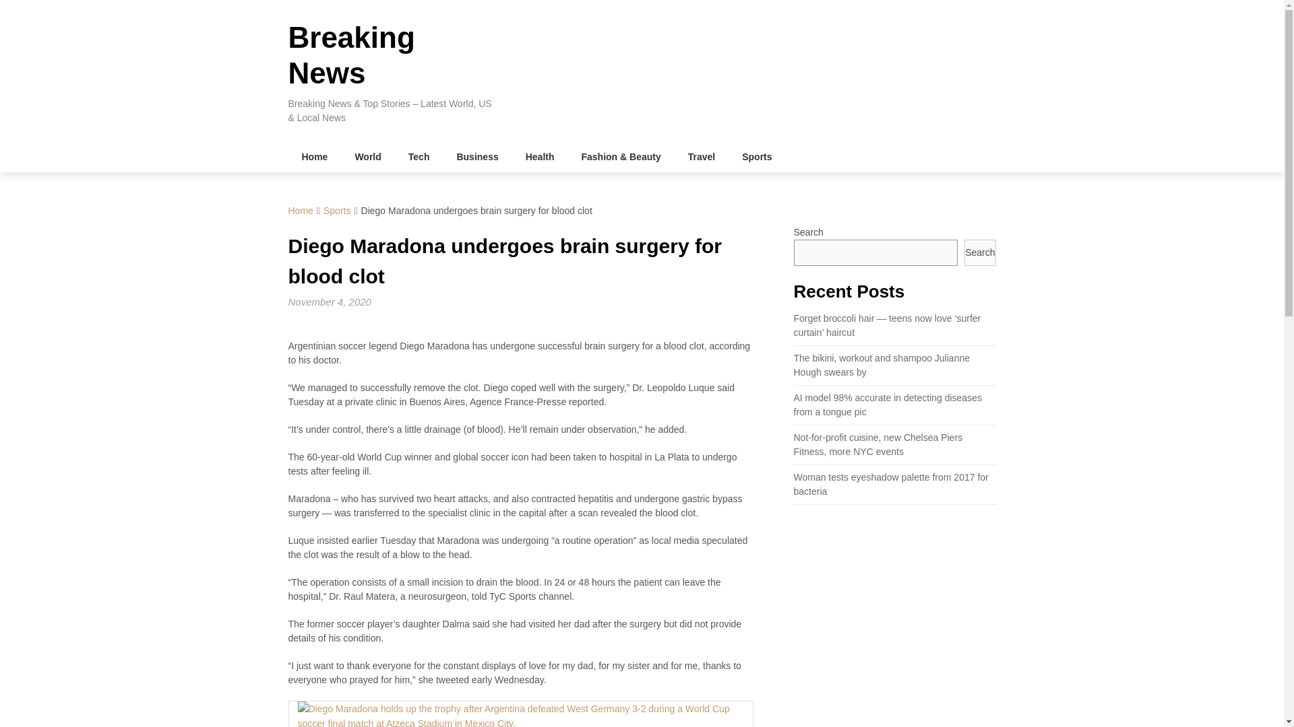 The image size is (1294, 727). Describe the element at coordinates (882, 365) in the screenshot. I see `The bikini, workout and shampoo Julianne Hough swears by ` at that location.